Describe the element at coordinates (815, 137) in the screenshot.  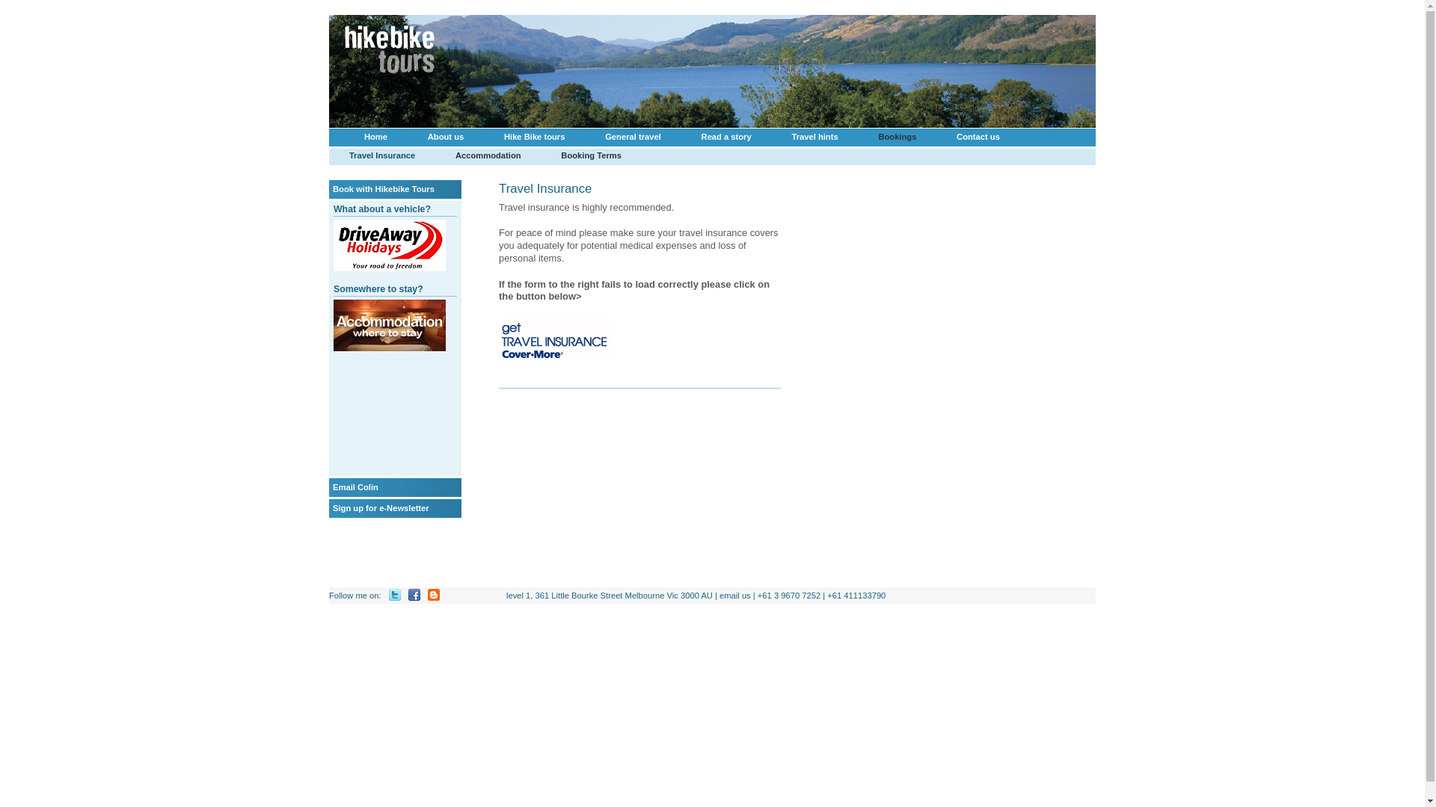
I see `Travel hints` at that location.